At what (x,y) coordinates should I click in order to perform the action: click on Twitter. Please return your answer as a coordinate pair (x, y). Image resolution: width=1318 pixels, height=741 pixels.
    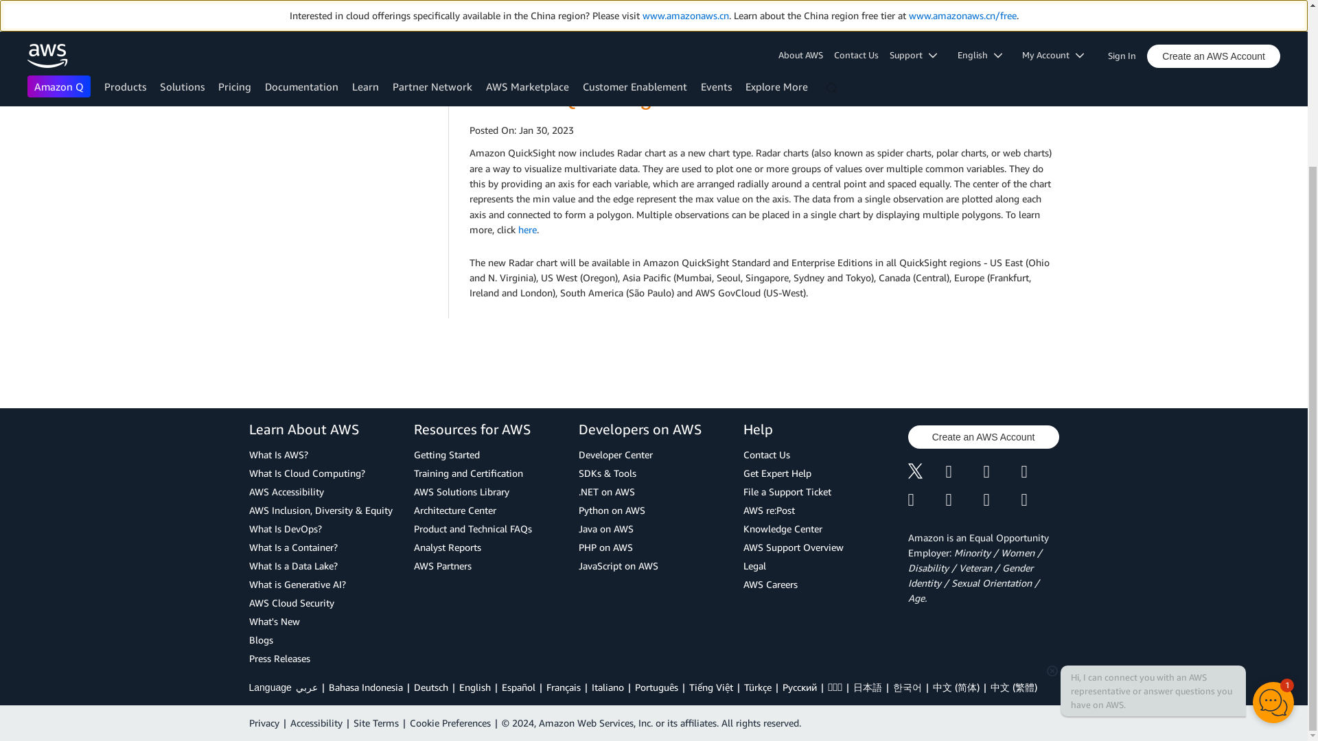
    Looking at the image, I should click on (926, 473).